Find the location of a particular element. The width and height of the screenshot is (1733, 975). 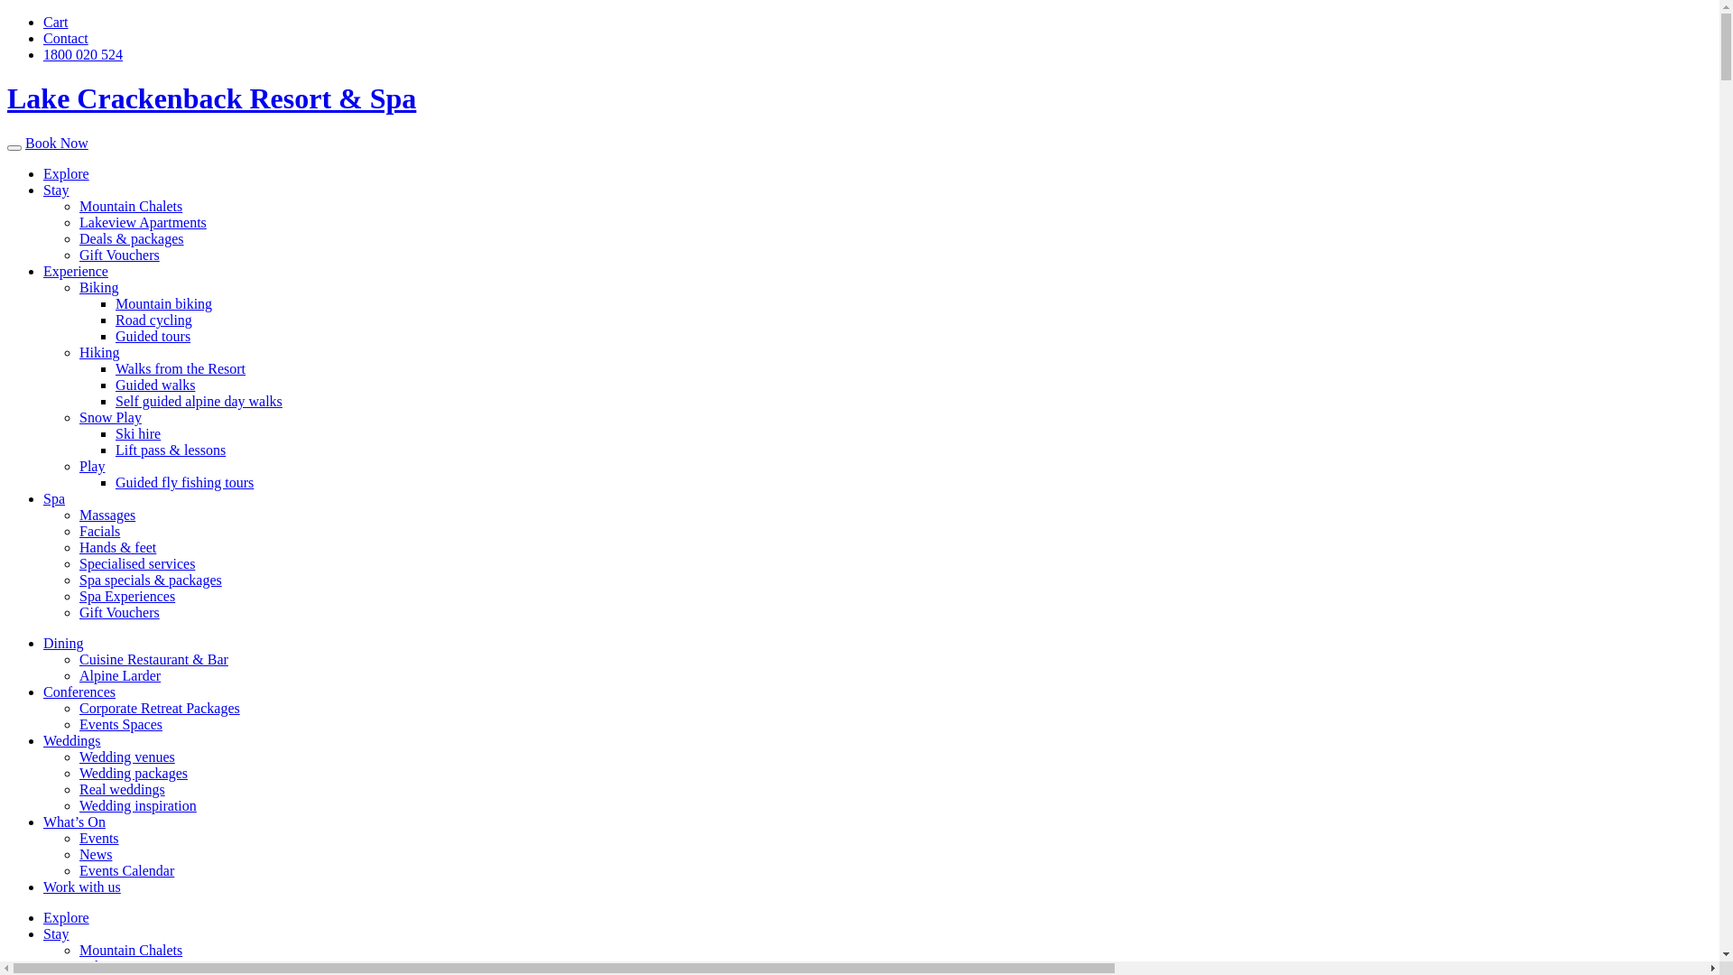

Cuisine Restaurant & Bar is located at coordinates (153, 659).